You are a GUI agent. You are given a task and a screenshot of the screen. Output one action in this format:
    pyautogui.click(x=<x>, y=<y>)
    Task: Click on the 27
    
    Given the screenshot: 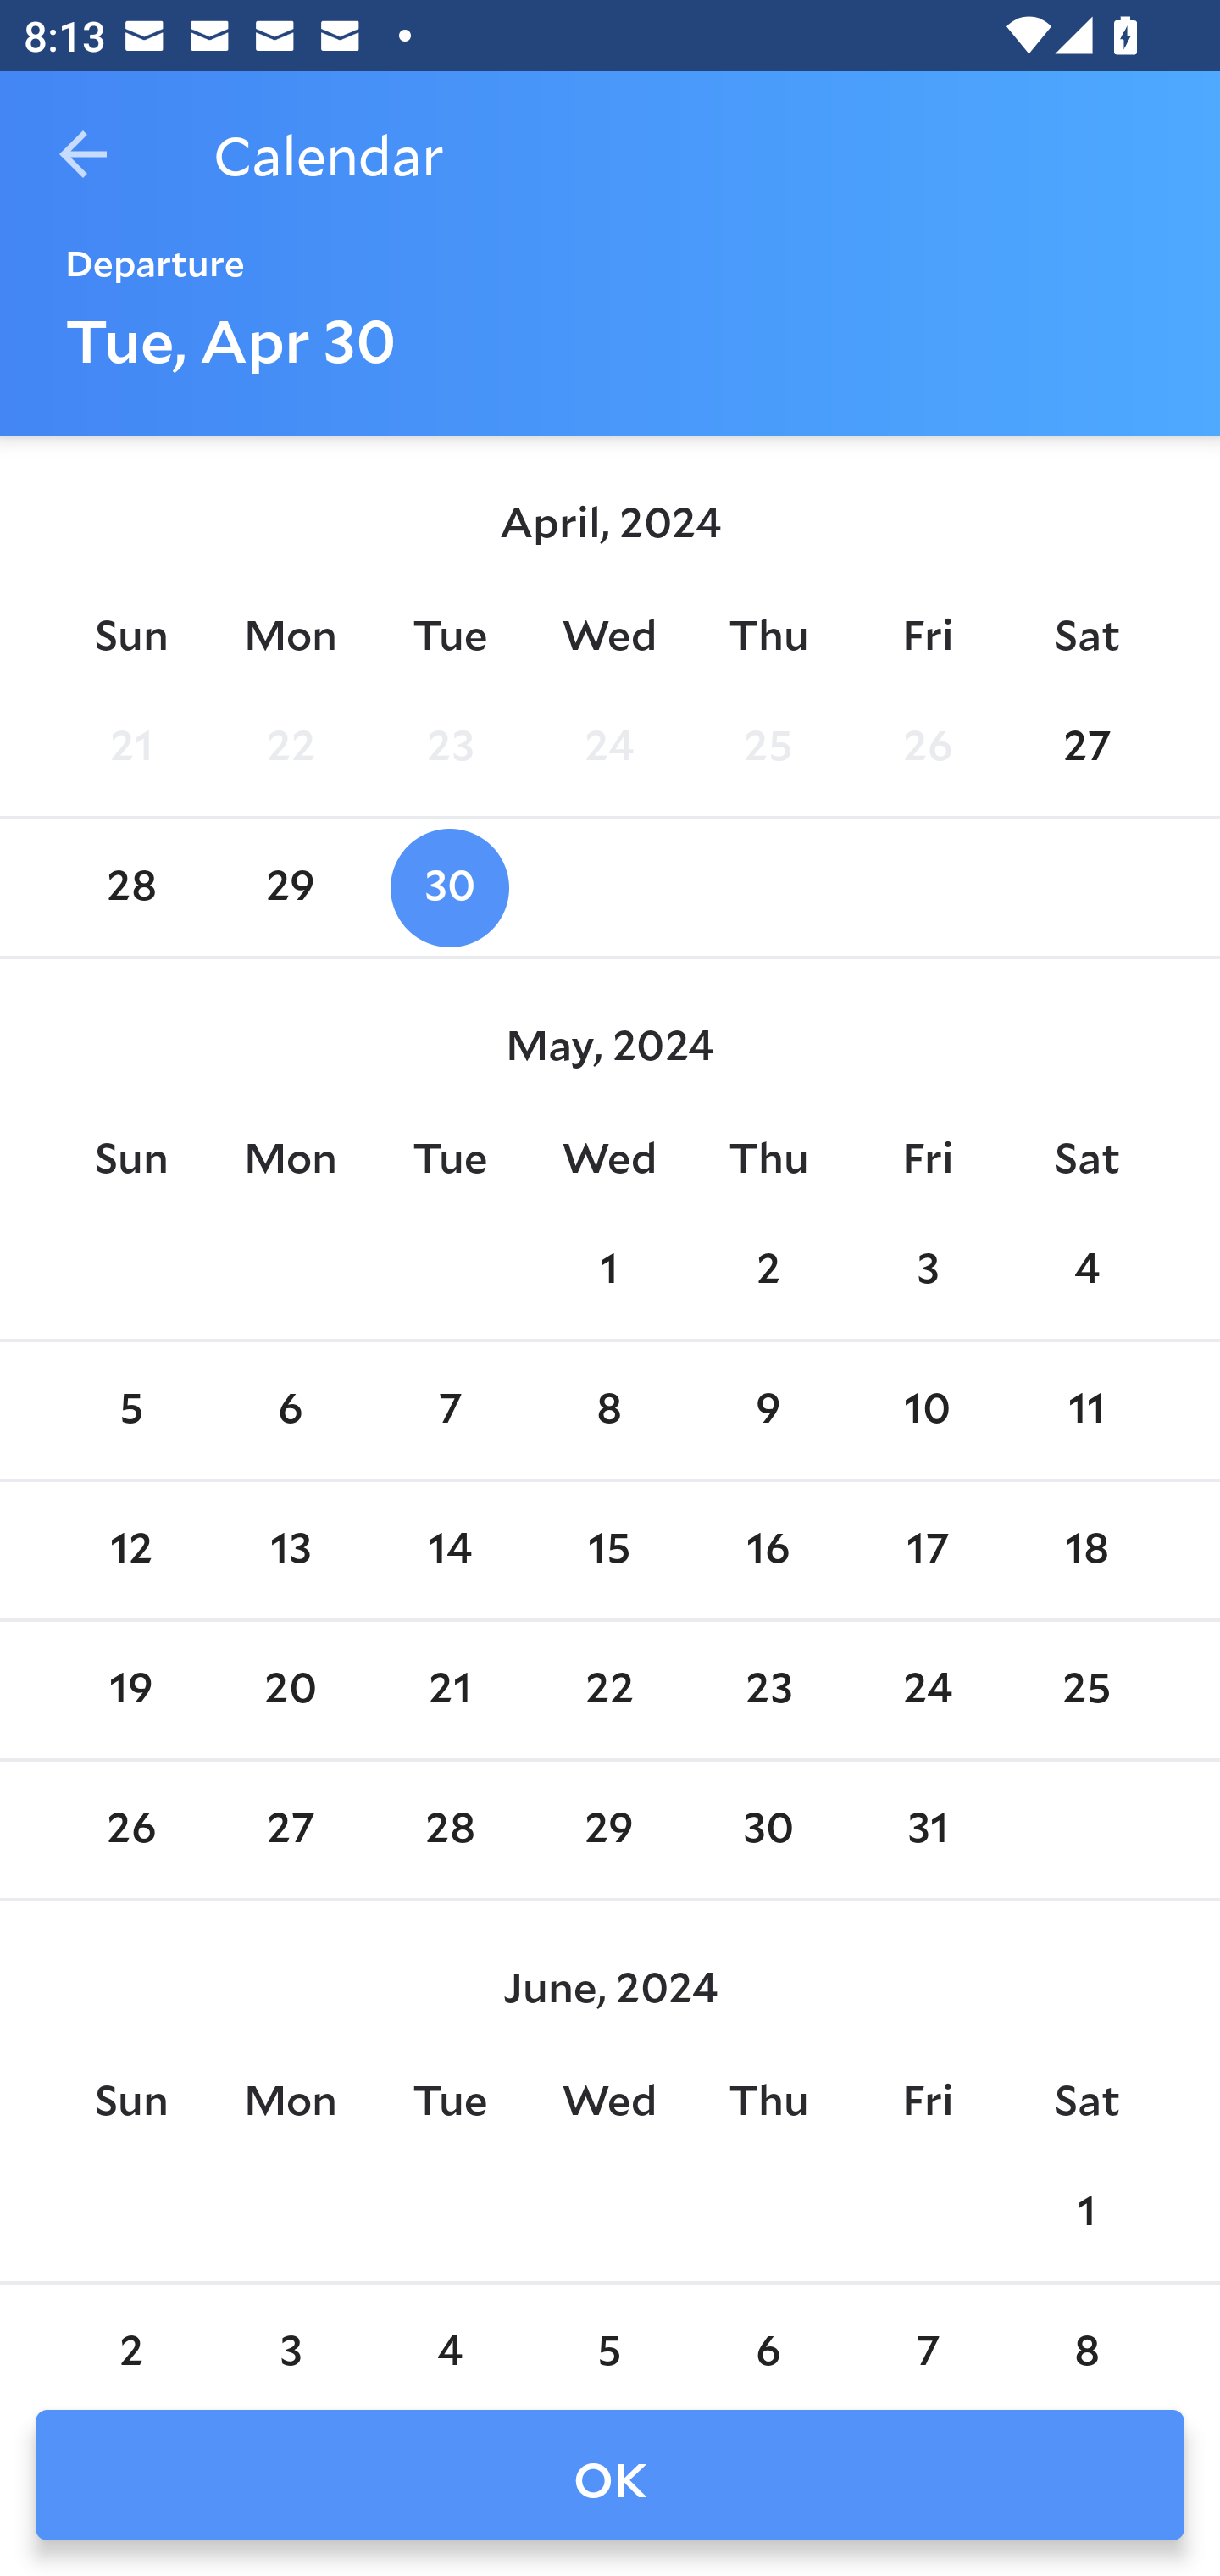 What is the action you would take?
    pyautogui.click(x=291, y=1831)
    